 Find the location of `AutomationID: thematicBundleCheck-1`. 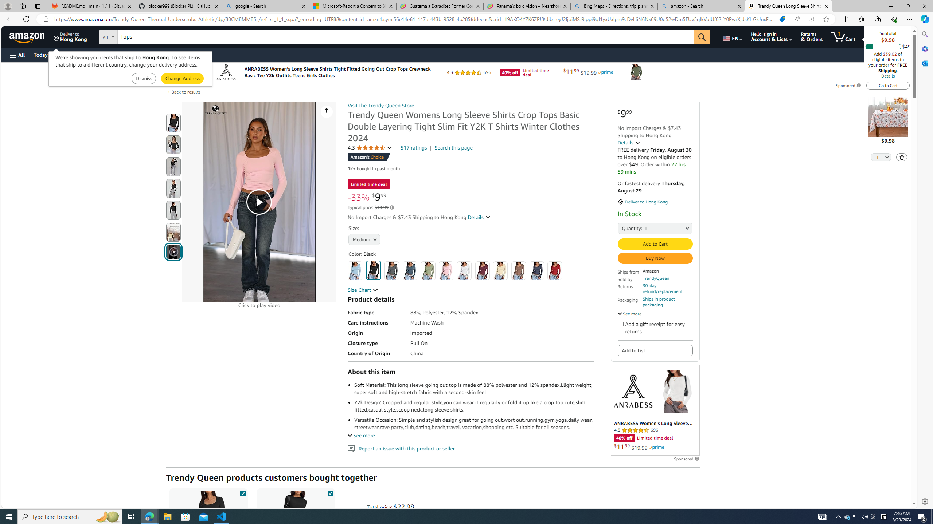

AutomationID: thematicBundleCheck-1 is located at coordinates (243, 492).